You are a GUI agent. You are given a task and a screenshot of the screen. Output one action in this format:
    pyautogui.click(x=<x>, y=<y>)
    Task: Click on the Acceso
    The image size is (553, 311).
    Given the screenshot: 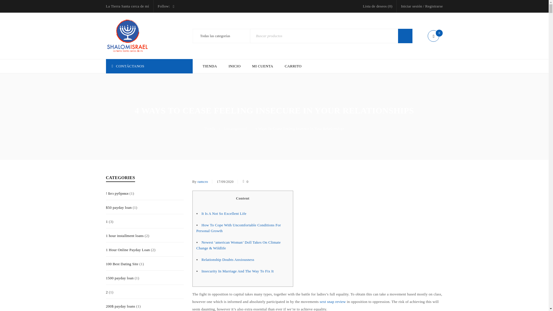 What is the action you would take?
    pyautogui.click(x=238, y=192)
    